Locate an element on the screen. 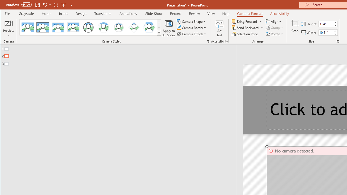 The height and width of the screenshot is (195, 347). Simple Frame Rectangle is located at coordinates (43, 27).